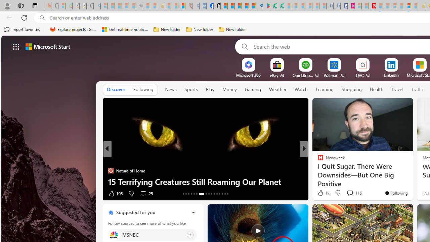 This screenshot has width=430, height=242. I want to click on View comments 18 Comment, so click(353, 193).